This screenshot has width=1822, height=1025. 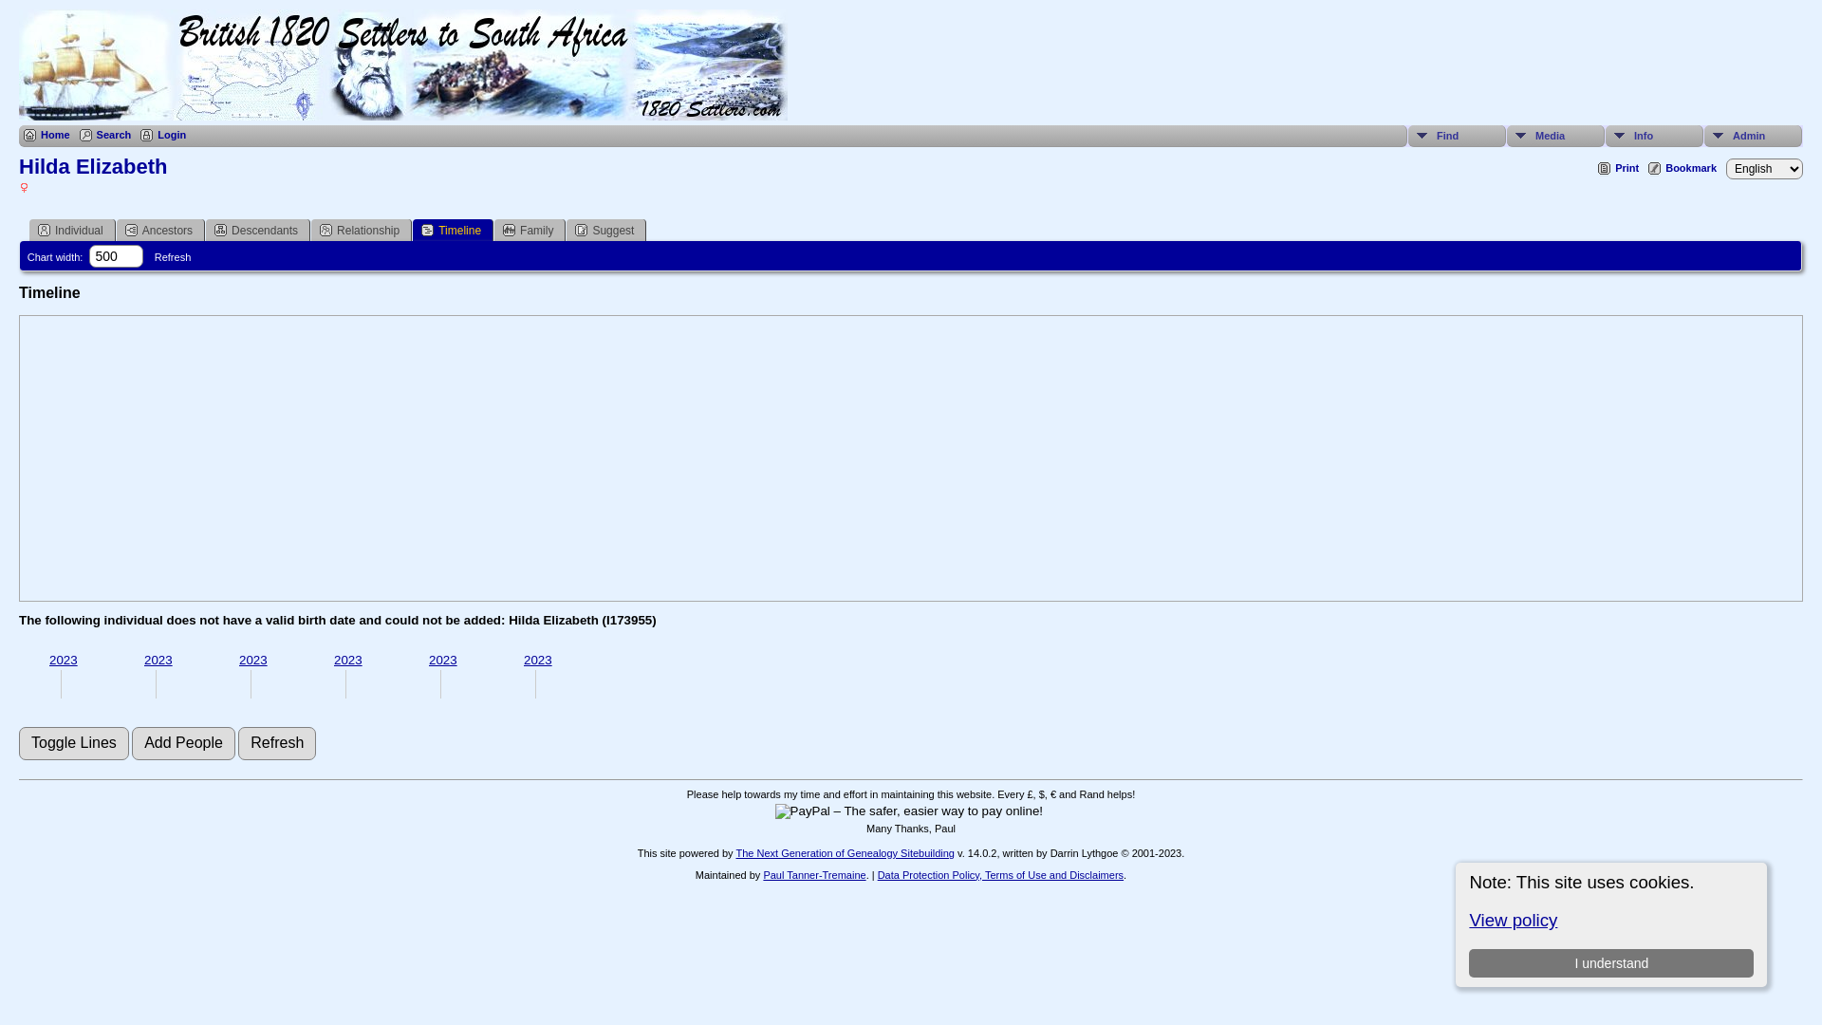 I want to click on Ancestors, so click(x=160, y=230).